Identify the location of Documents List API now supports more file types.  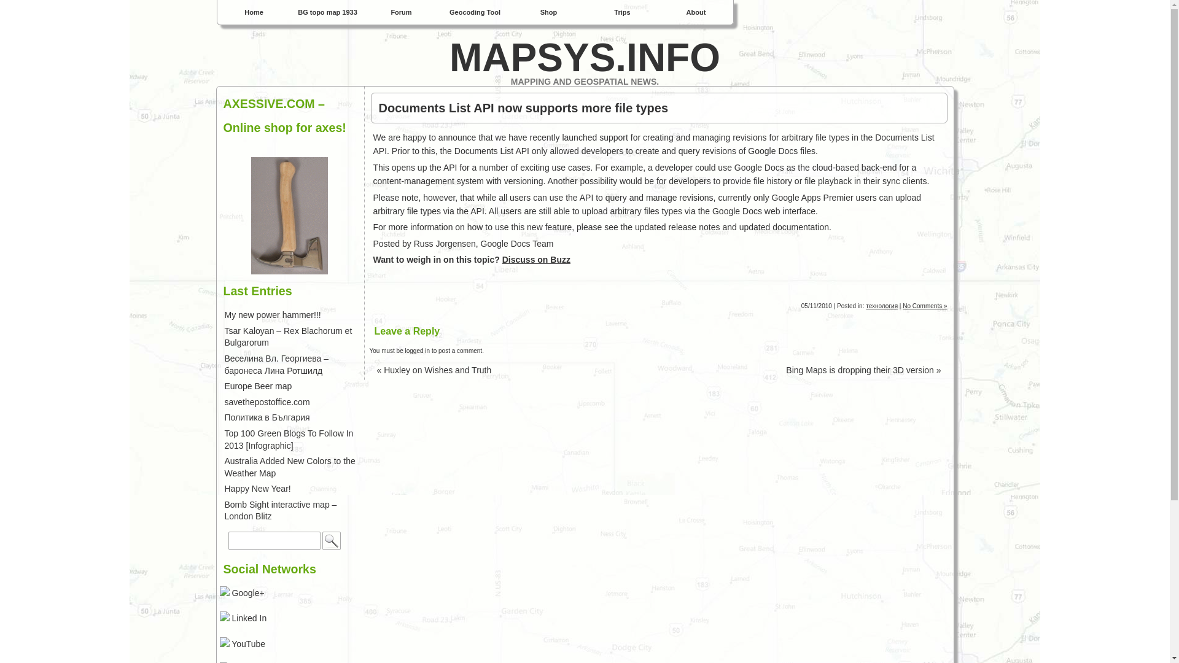
(658, 108).